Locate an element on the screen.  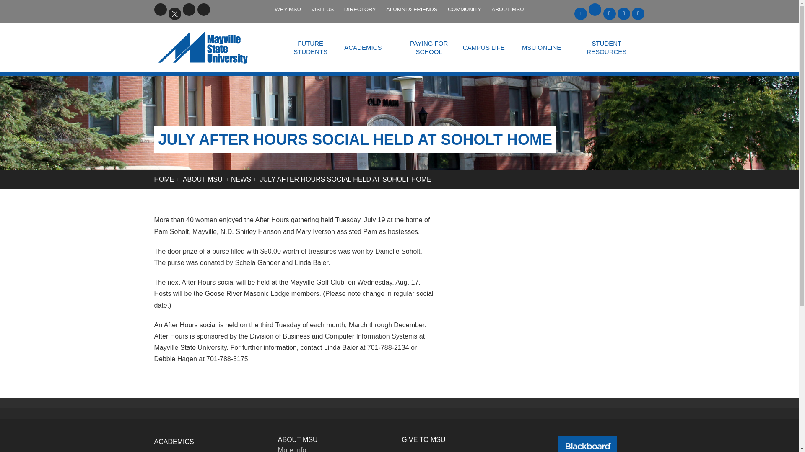
About MSU is located at coordinates (203, 179).